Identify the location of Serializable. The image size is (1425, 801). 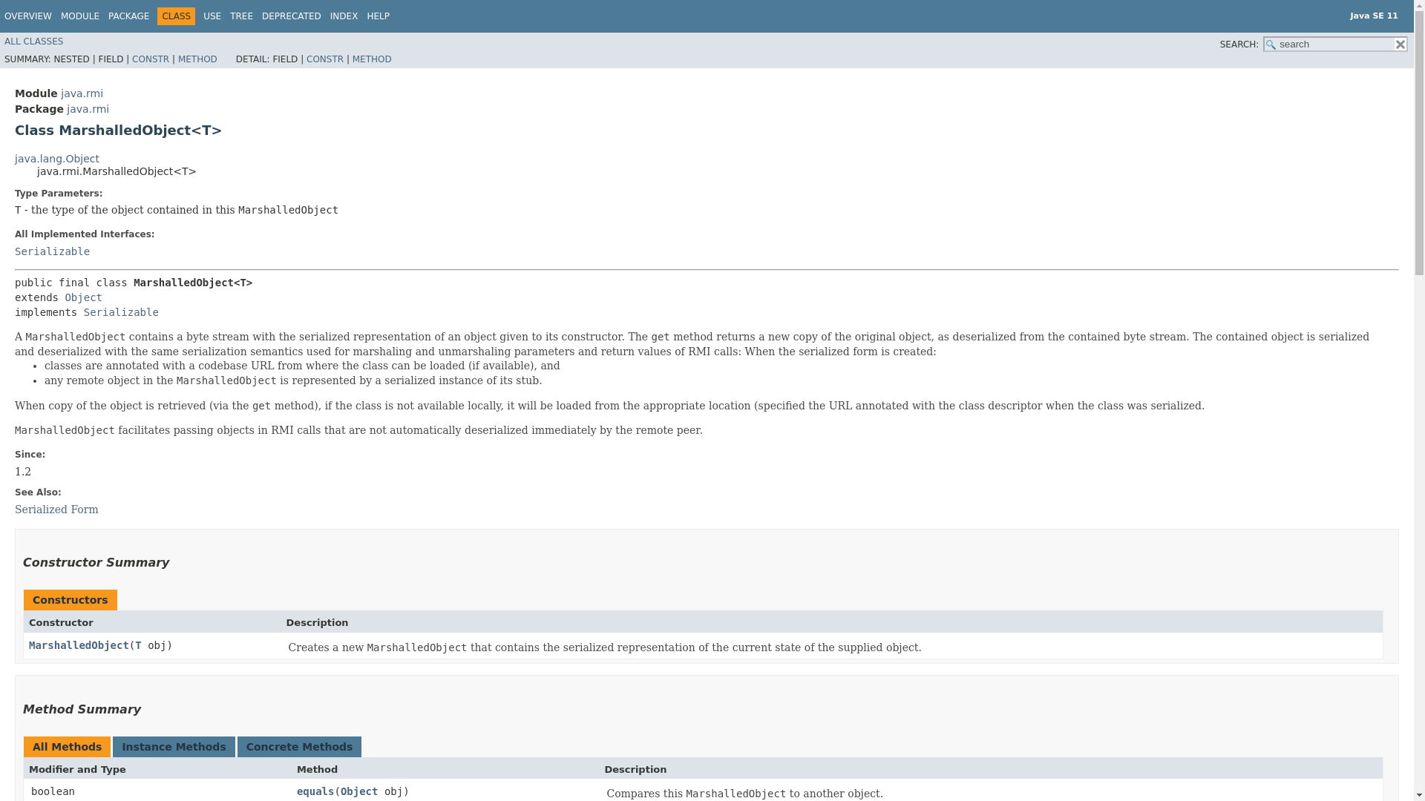
(121, 311).